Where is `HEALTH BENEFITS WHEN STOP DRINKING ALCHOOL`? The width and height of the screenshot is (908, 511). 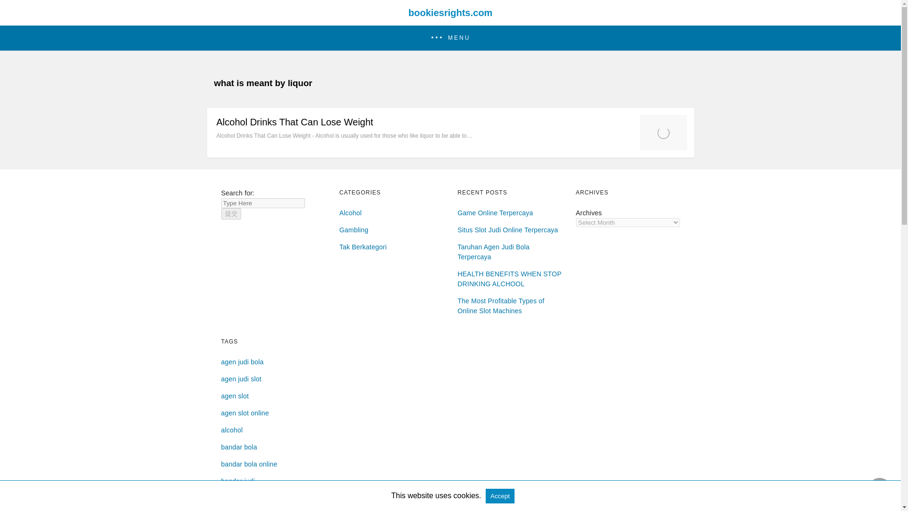 HEALTH BENEFITS WHEN STOP DRINKING ALCHOOL is located at coordinates (510, 279).